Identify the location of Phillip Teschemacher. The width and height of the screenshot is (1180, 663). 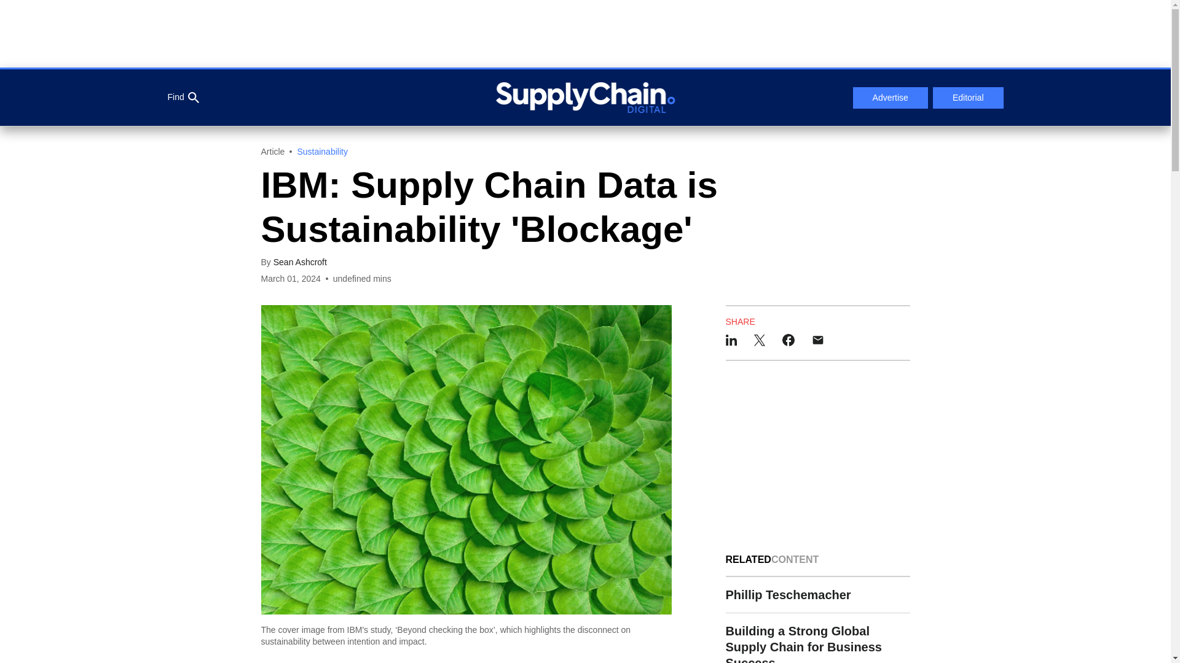
(817, 595).